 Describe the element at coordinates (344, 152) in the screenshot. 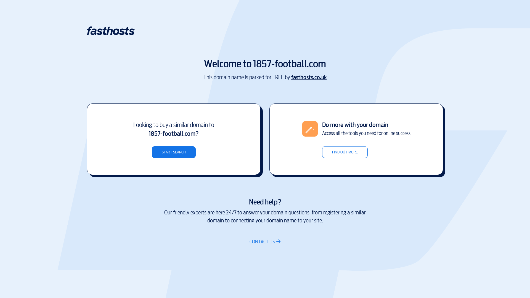

I see `FIND OUT MORE` at that location.